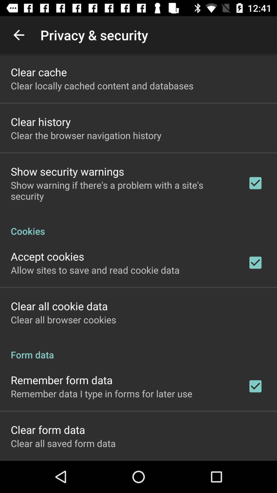  What do you see at coordinates (39, 72) in the screenshot?
I see `open clear cache item` at bounding box center [39, 72].